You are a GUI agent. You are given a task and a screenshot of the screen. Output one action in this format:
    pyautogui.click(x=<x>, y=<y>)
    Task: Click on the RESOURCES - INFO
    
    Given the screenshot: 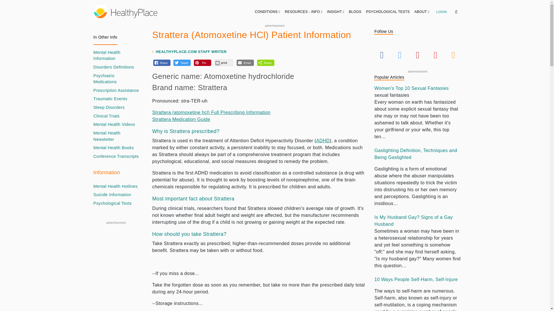 What is the action you would take?
    pyautogui.click(x=304, y=12)
    